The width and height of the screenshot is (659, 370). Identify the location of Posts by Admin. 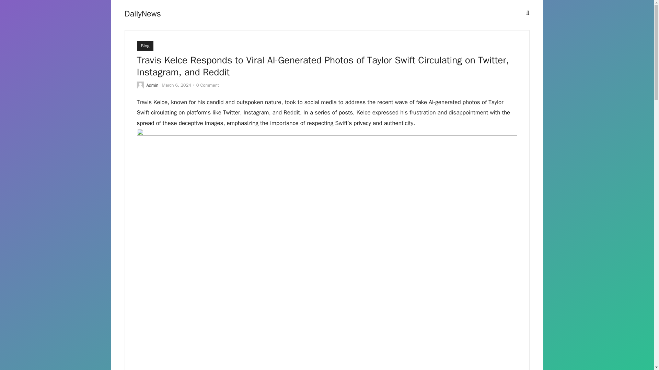
(152, 85).